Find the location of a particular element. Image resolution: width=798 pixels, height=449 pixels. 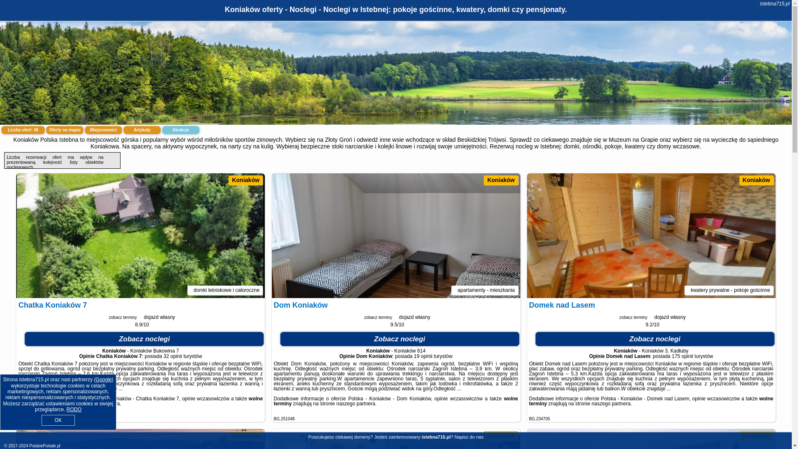

naszego partnera is located at coordinates (611, 404).